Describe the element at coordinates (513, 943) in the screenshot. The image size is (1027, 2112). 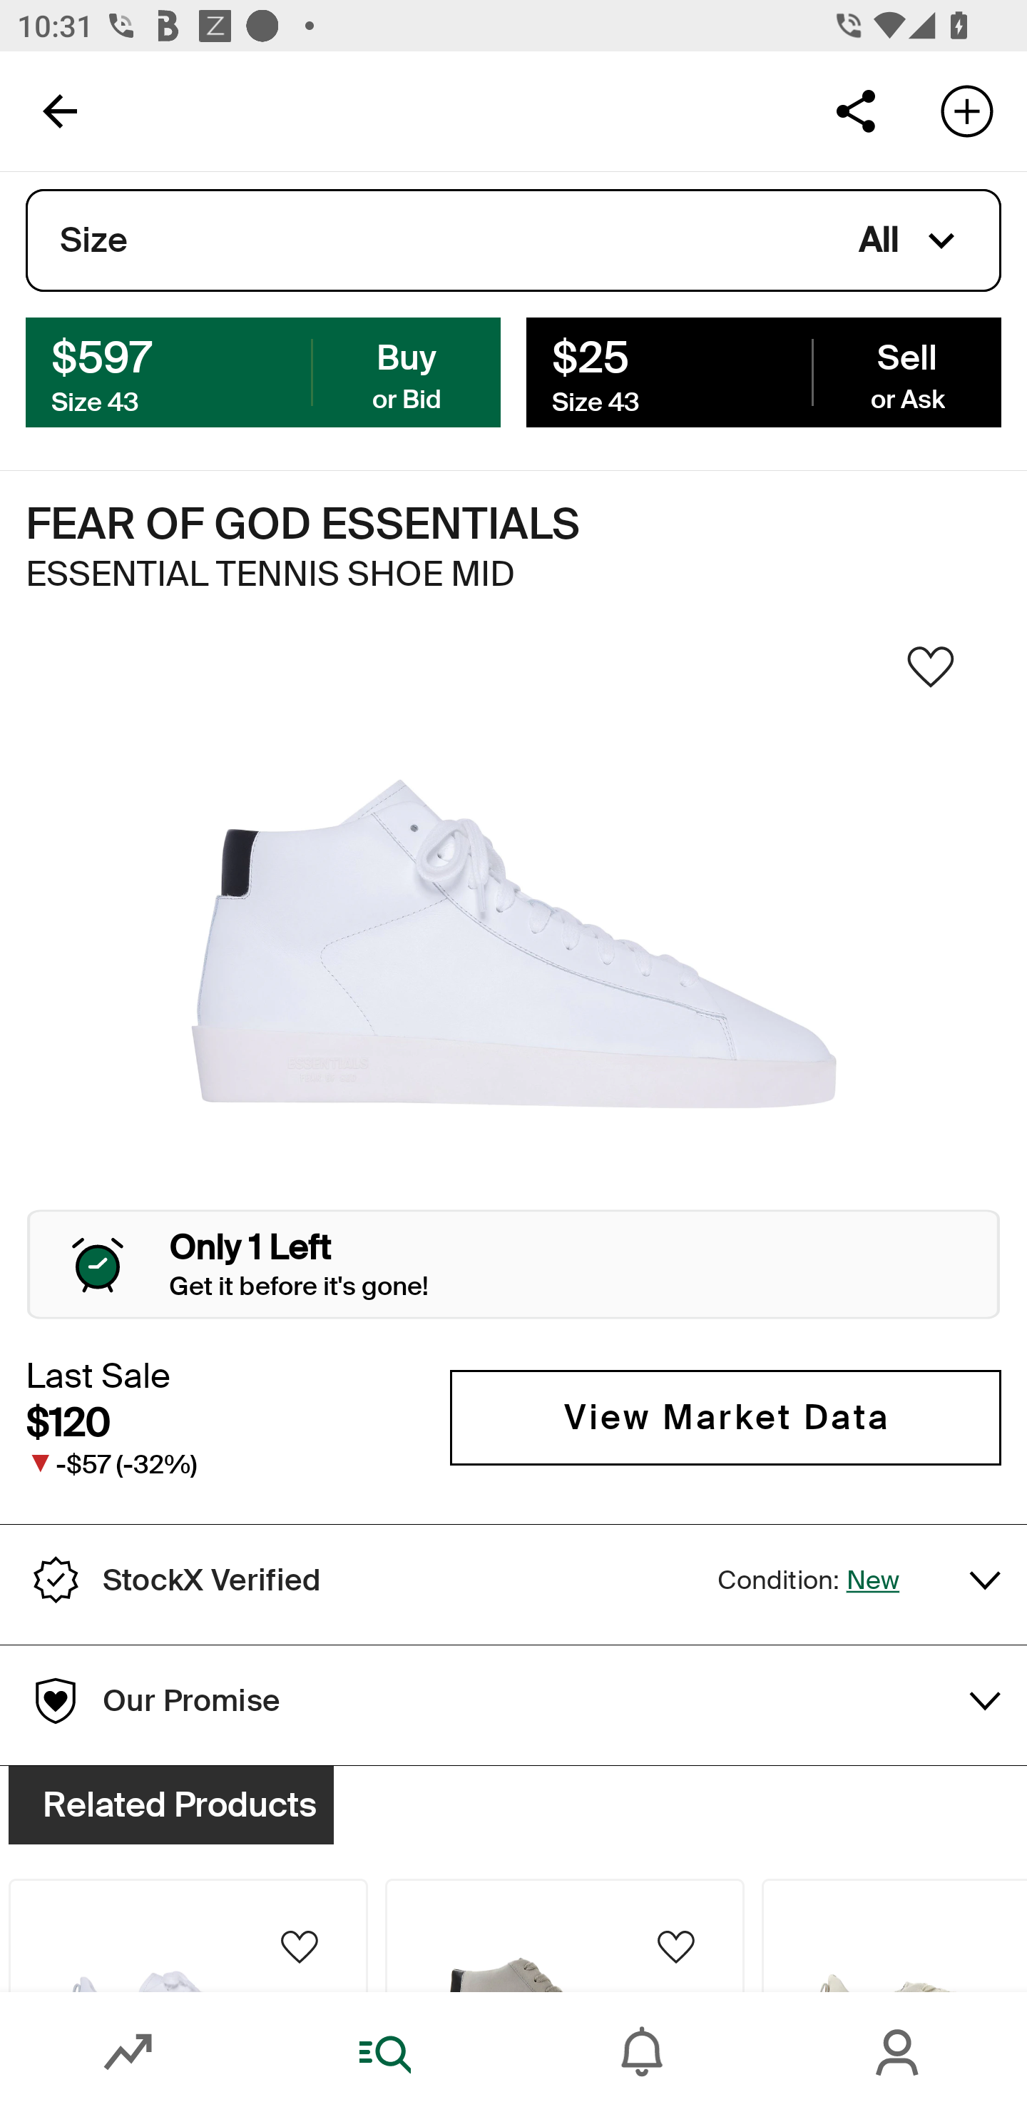
I see `Sneaker Image` at that location.